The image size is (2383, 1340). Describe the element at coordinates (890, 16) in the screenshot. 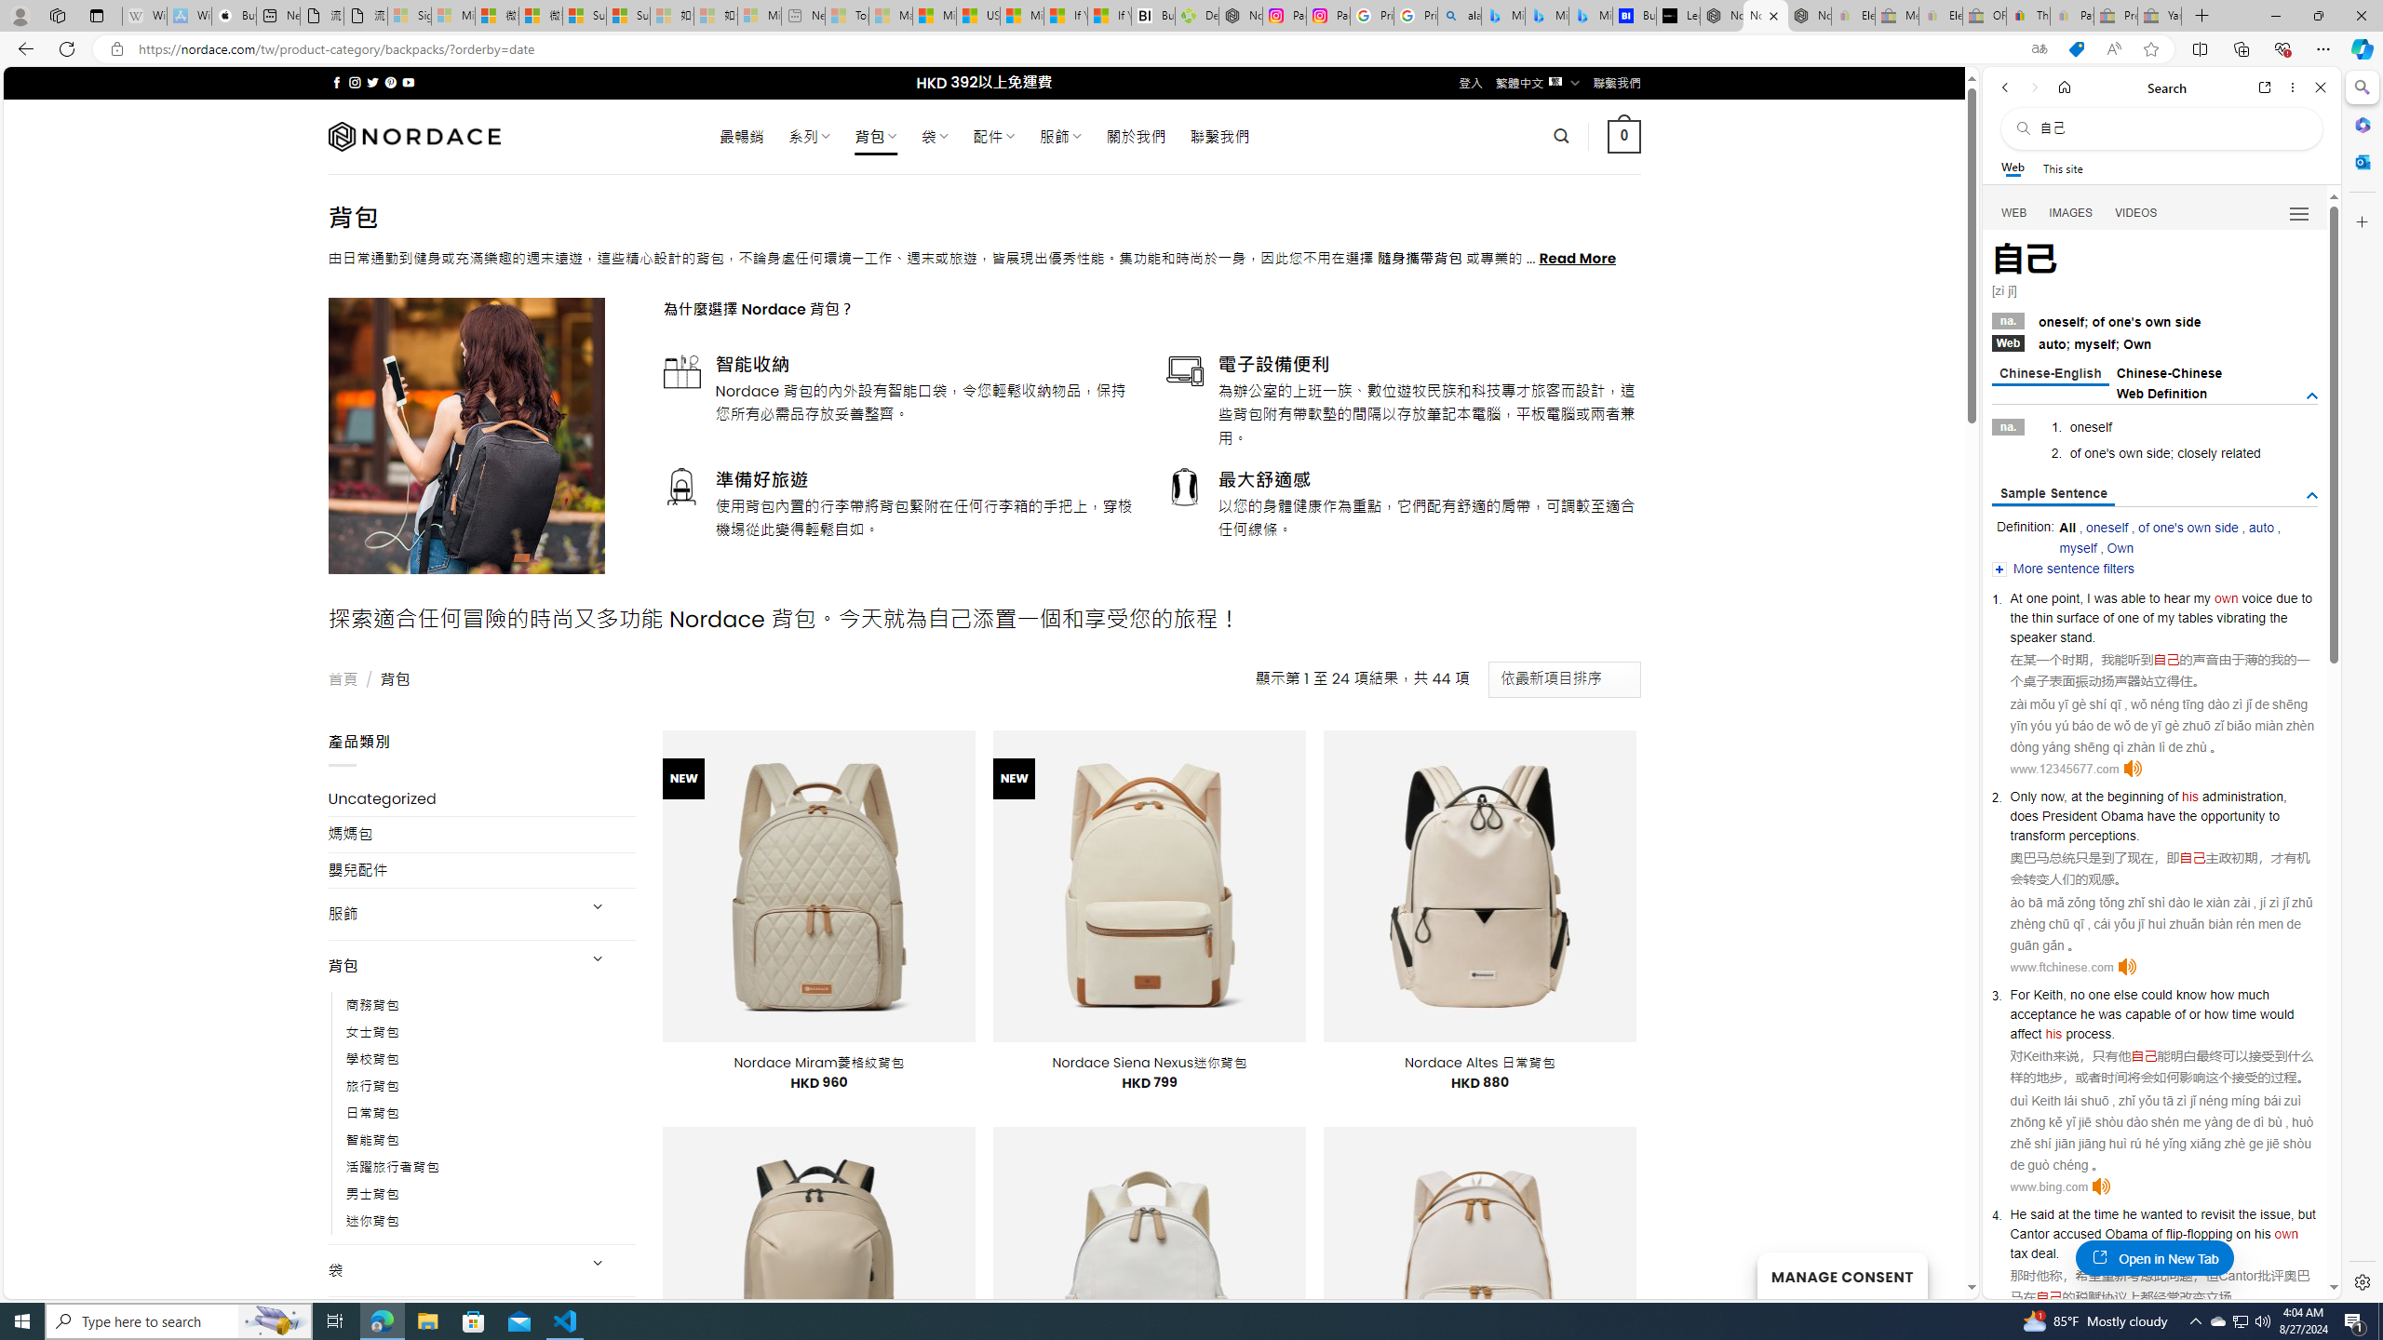

I see `Marine life - MSN - Sleeping` at that location.